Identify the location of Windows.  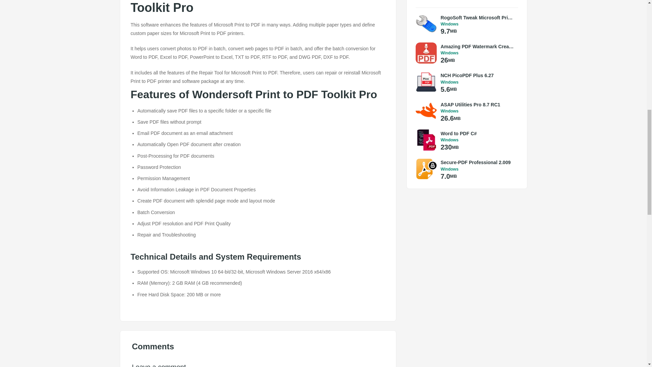
(477, 140).